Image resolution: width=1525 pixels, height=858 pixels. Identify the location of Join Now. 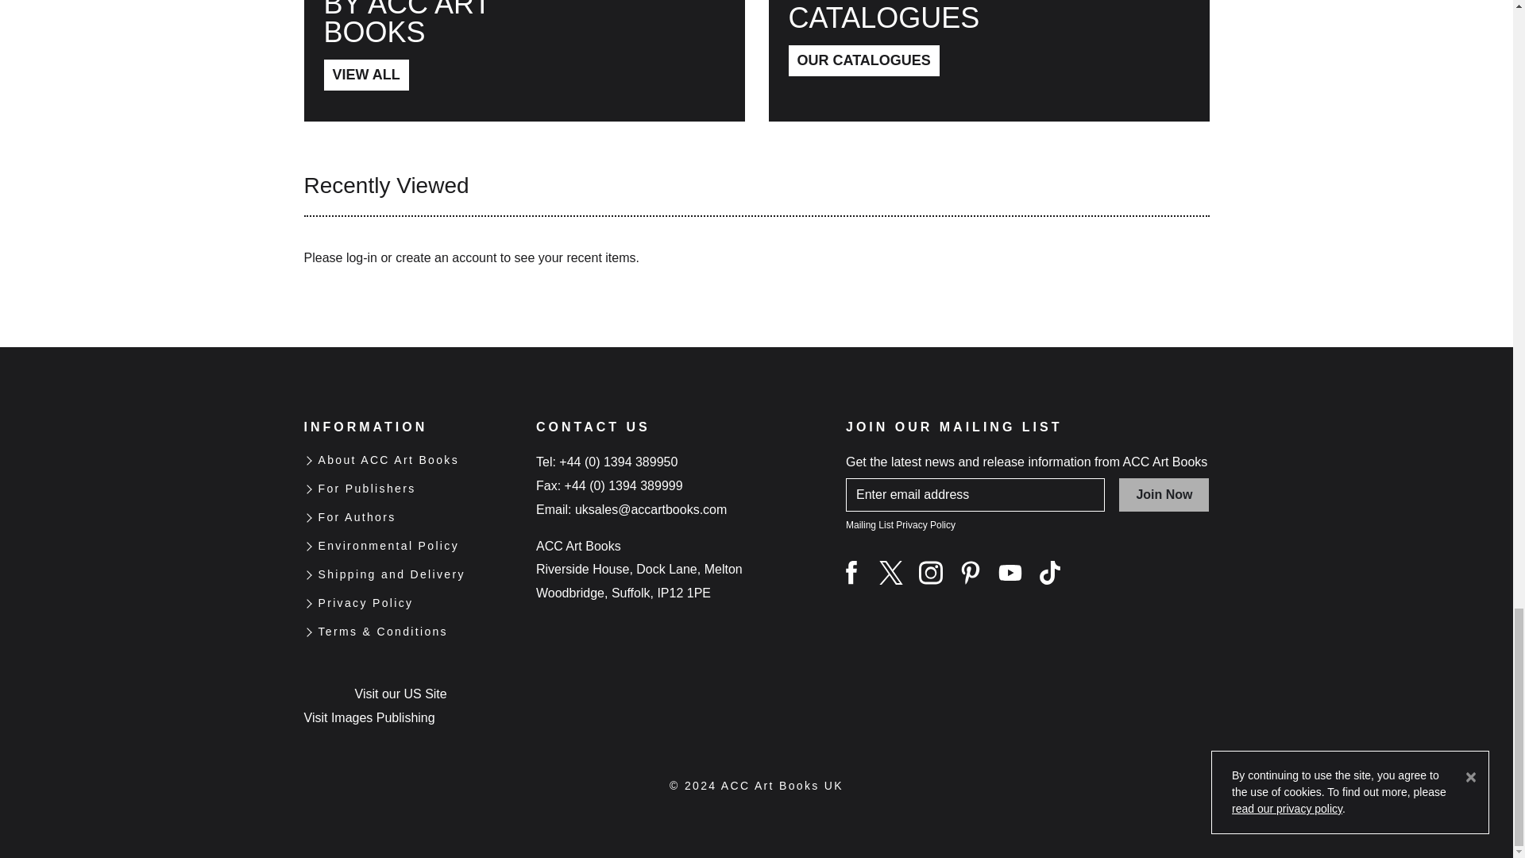
(1164, 494).